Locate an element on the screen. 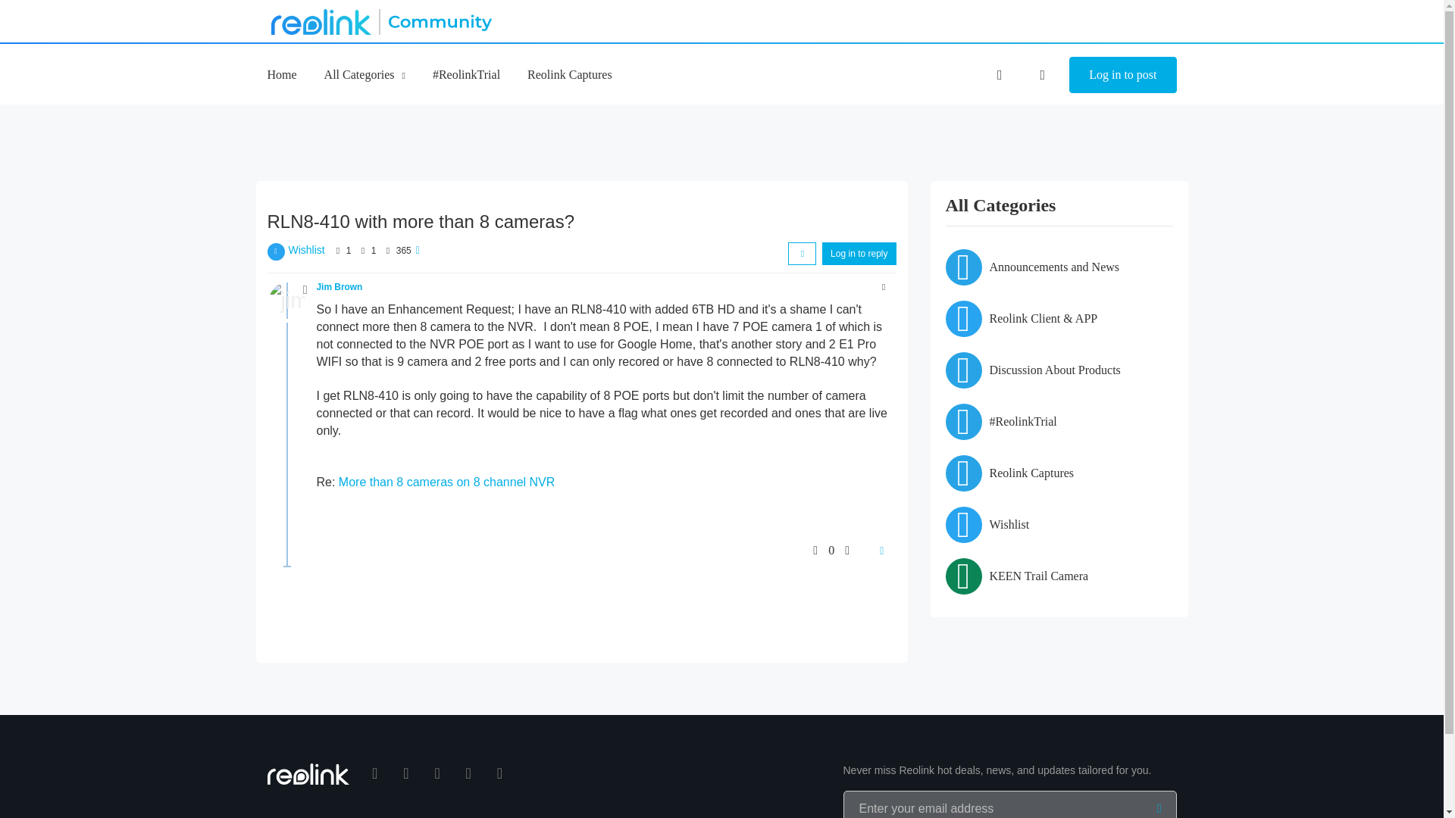 This screenshot has height=818, width=1455. Jim Brown is located at coordinates (339, 286).